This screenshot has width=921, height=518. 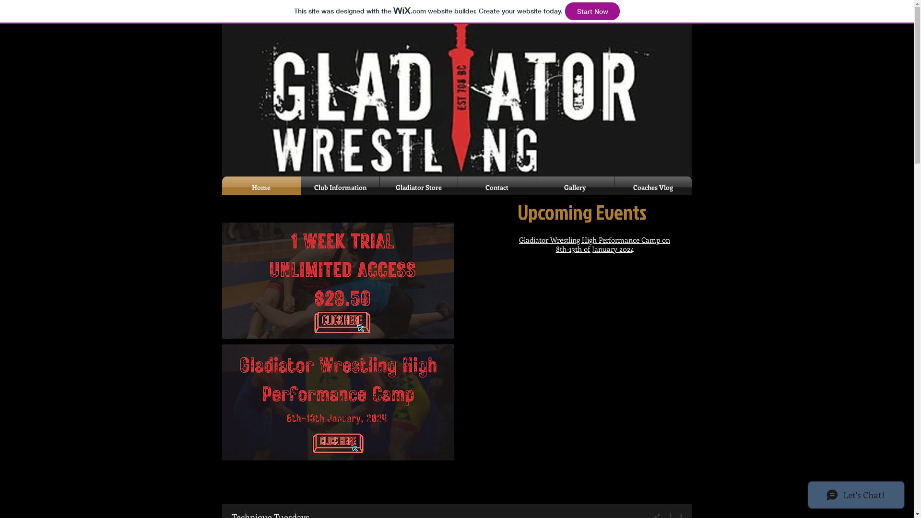 I want to click on Contact, so click(x=496, y=187).